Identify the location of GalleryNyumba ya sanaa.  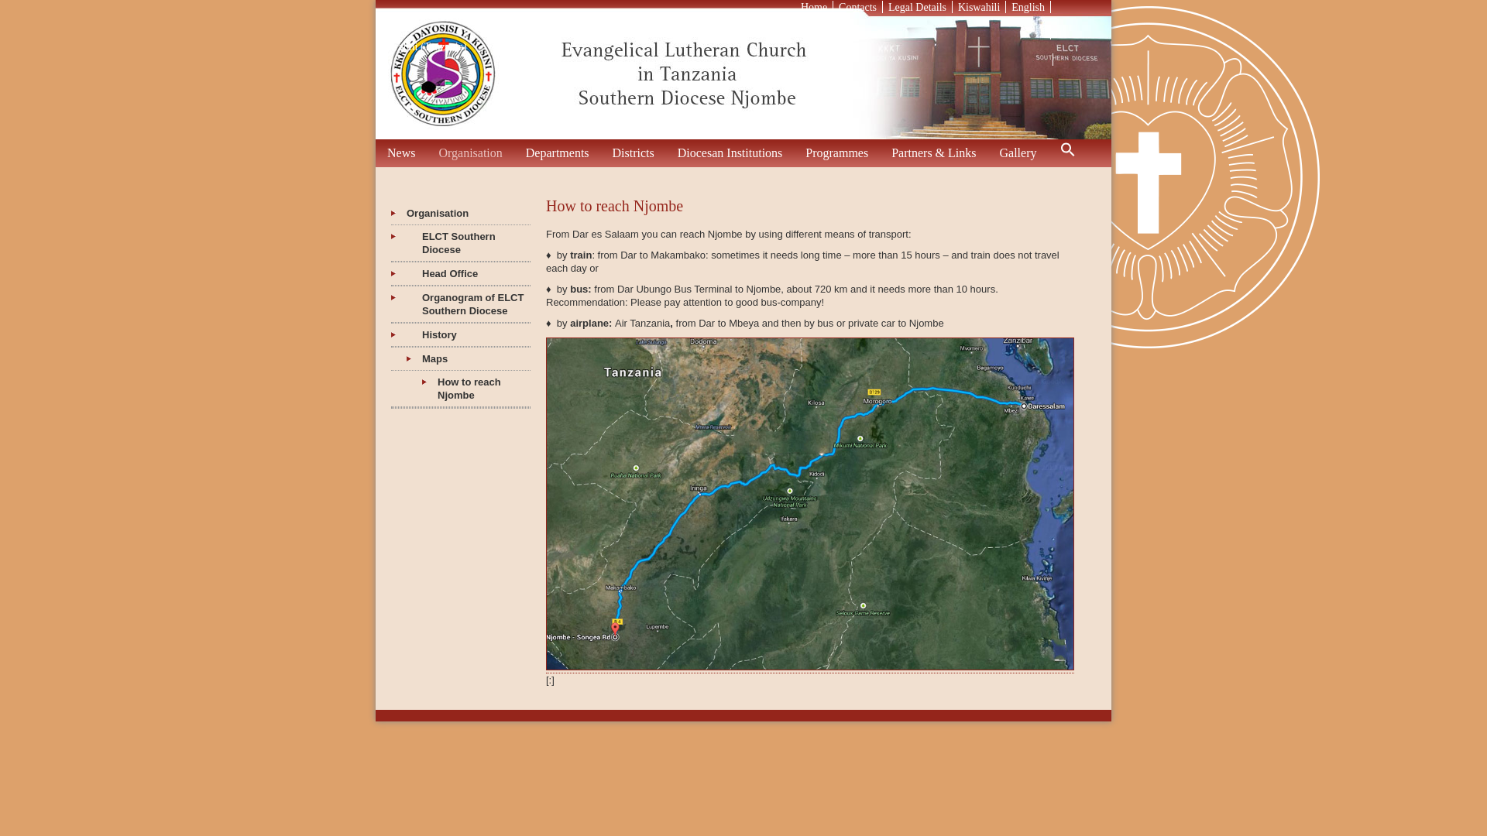
(1018, 153).